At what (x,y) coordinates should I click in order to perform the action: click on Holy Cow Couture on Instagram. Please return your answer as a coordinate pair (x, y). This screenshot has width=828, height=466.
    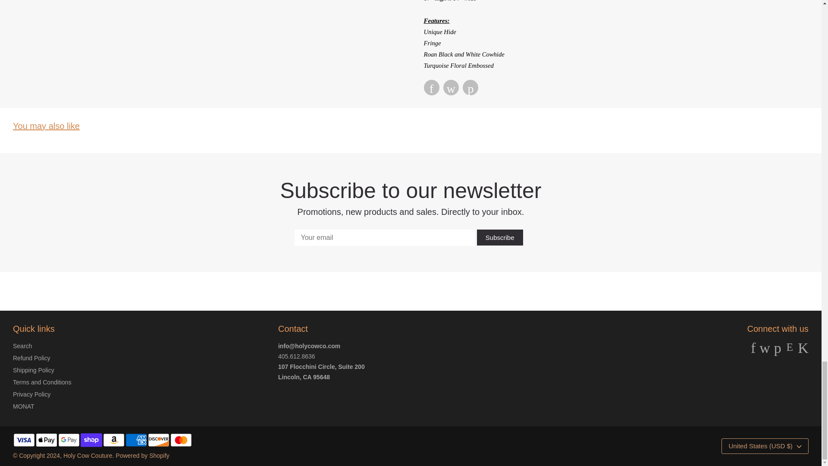
    Looking at the image, I should click on (789, 350).